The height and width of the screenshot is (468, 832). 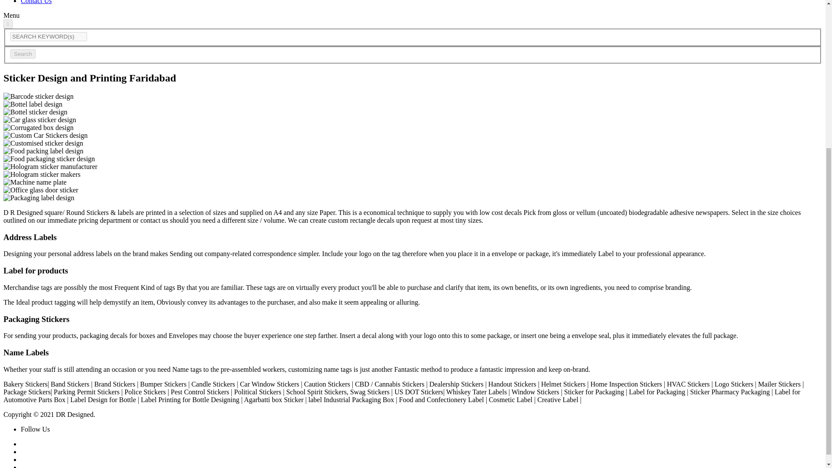 What do you see at coordinates (39, 198) in the screenshot?
I see `Packaging label design` at bounding box center [39, 198].